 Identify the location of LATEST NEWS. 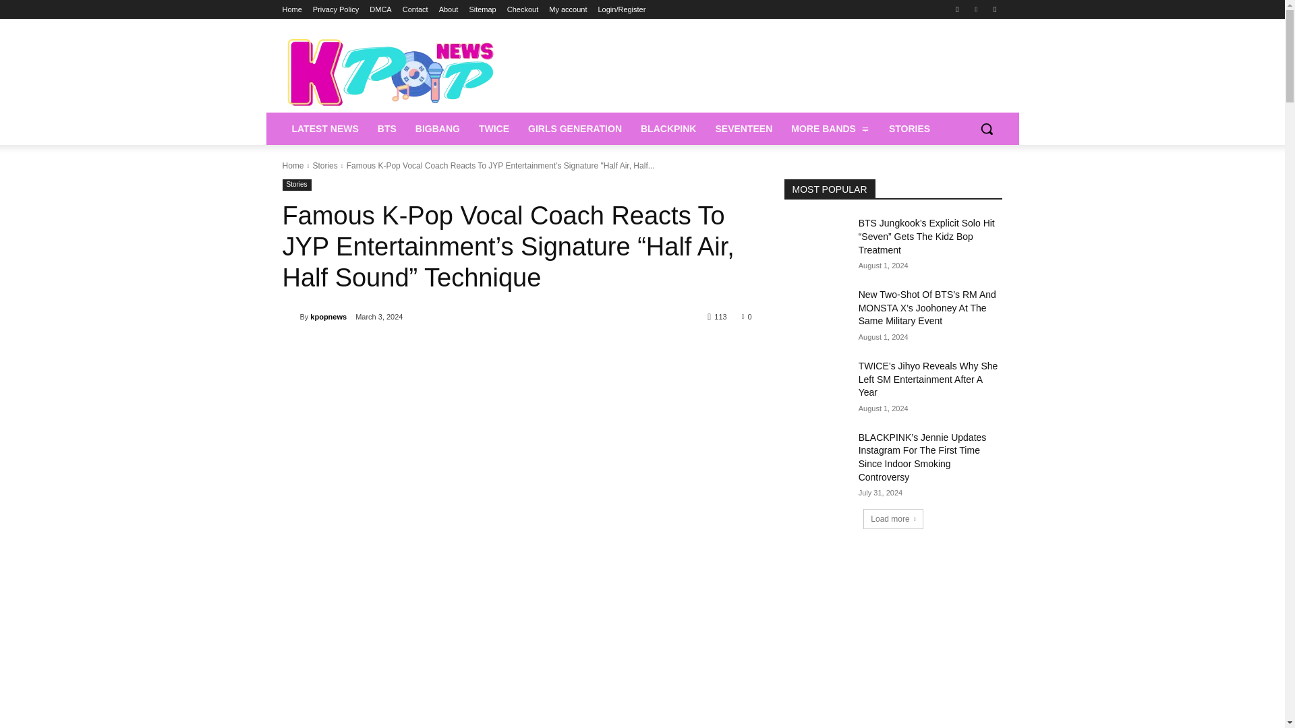
(325, 128).